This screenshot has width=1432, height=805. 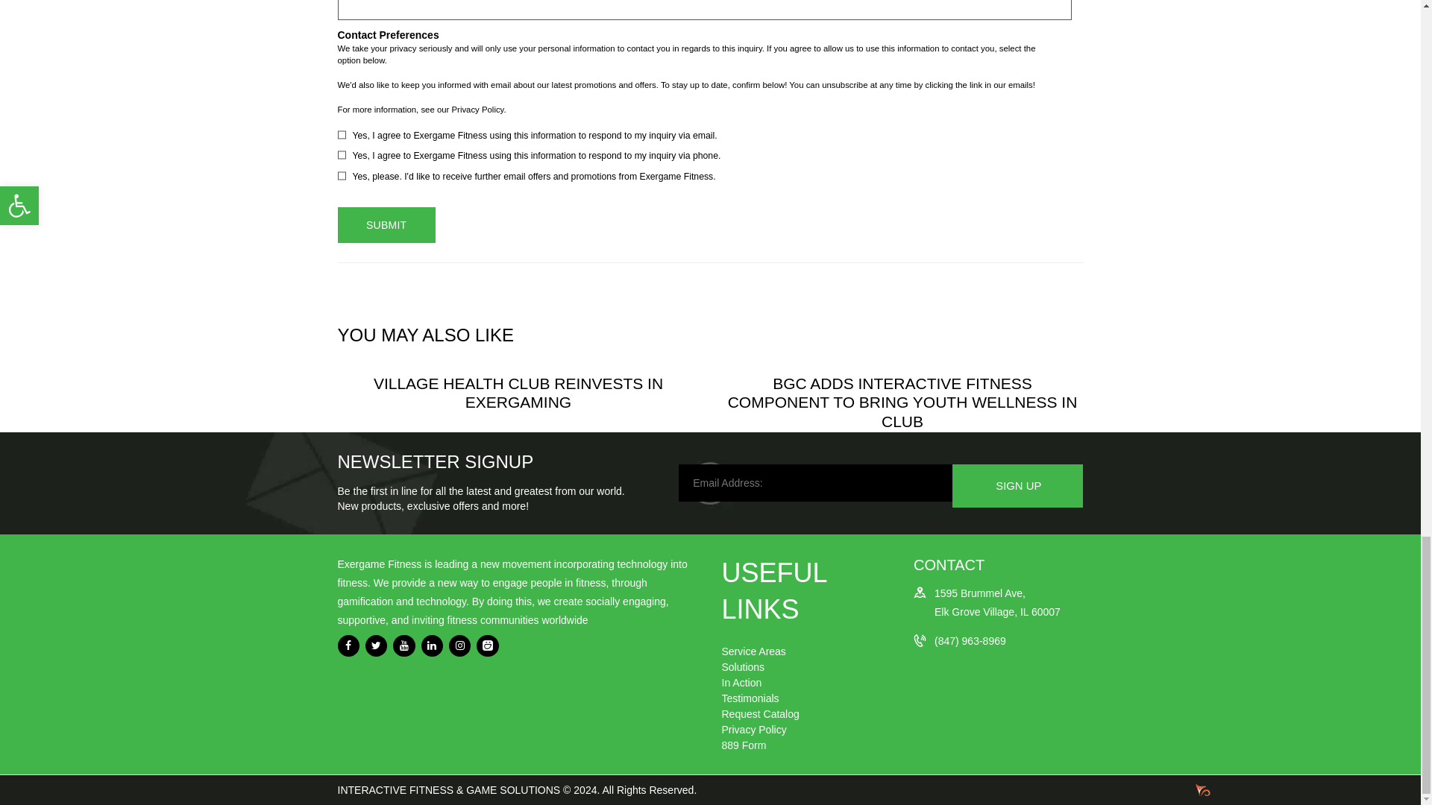 I want to click on Sign up, so click(x=1017, y=486).